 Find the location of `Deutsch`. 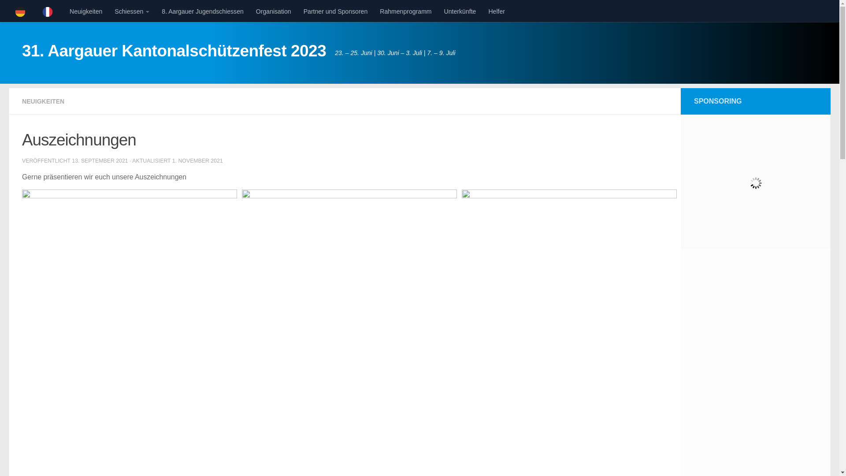

Deutsch is located at coordinates (22, 12).